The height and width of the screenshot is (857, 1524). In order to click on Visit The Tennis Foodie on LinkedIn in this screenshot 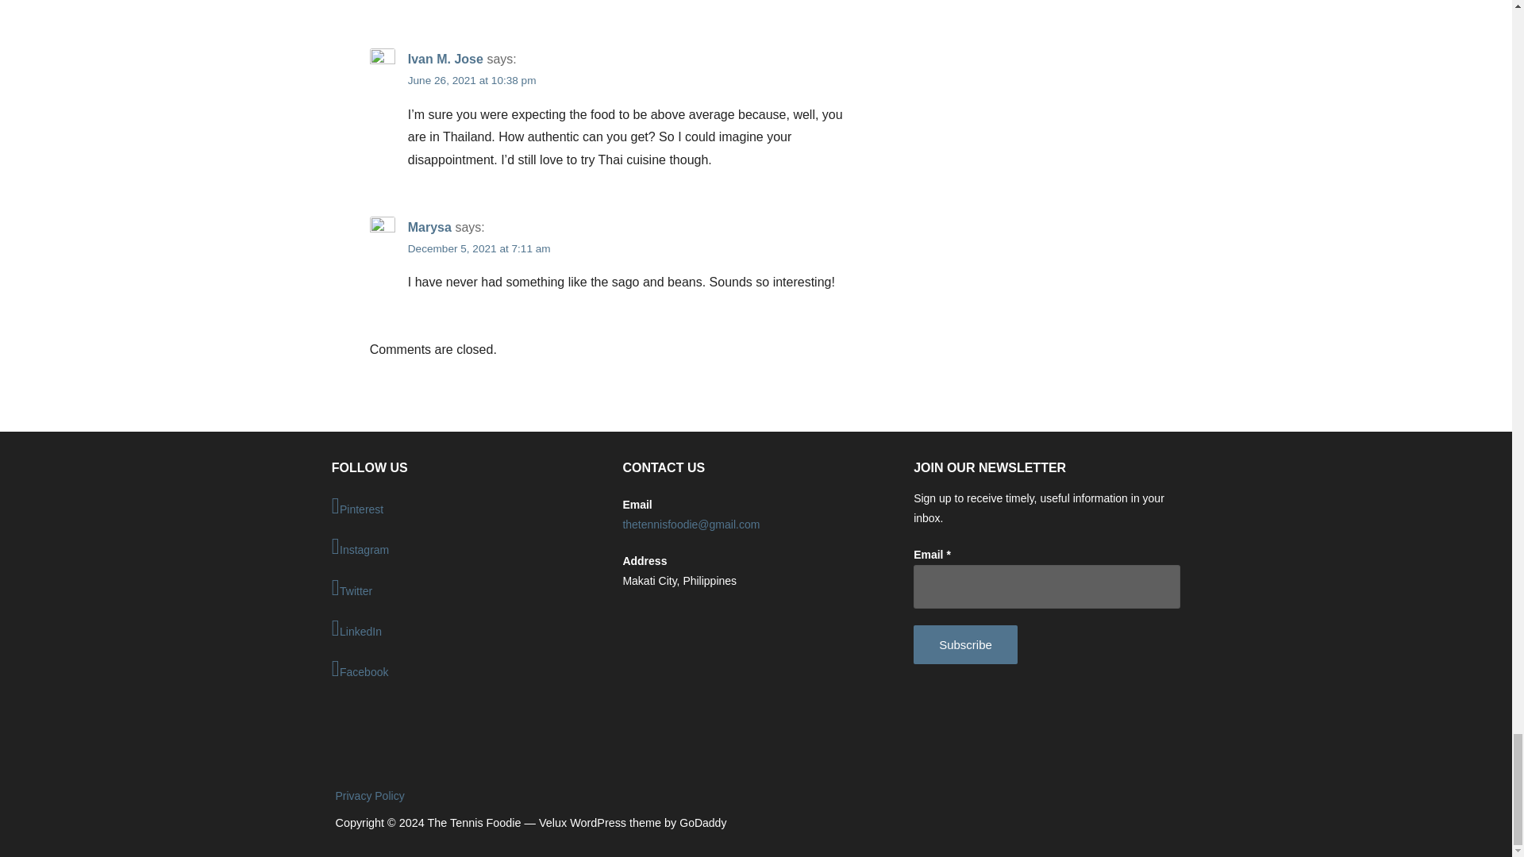, I will do `click(465, 628)`.